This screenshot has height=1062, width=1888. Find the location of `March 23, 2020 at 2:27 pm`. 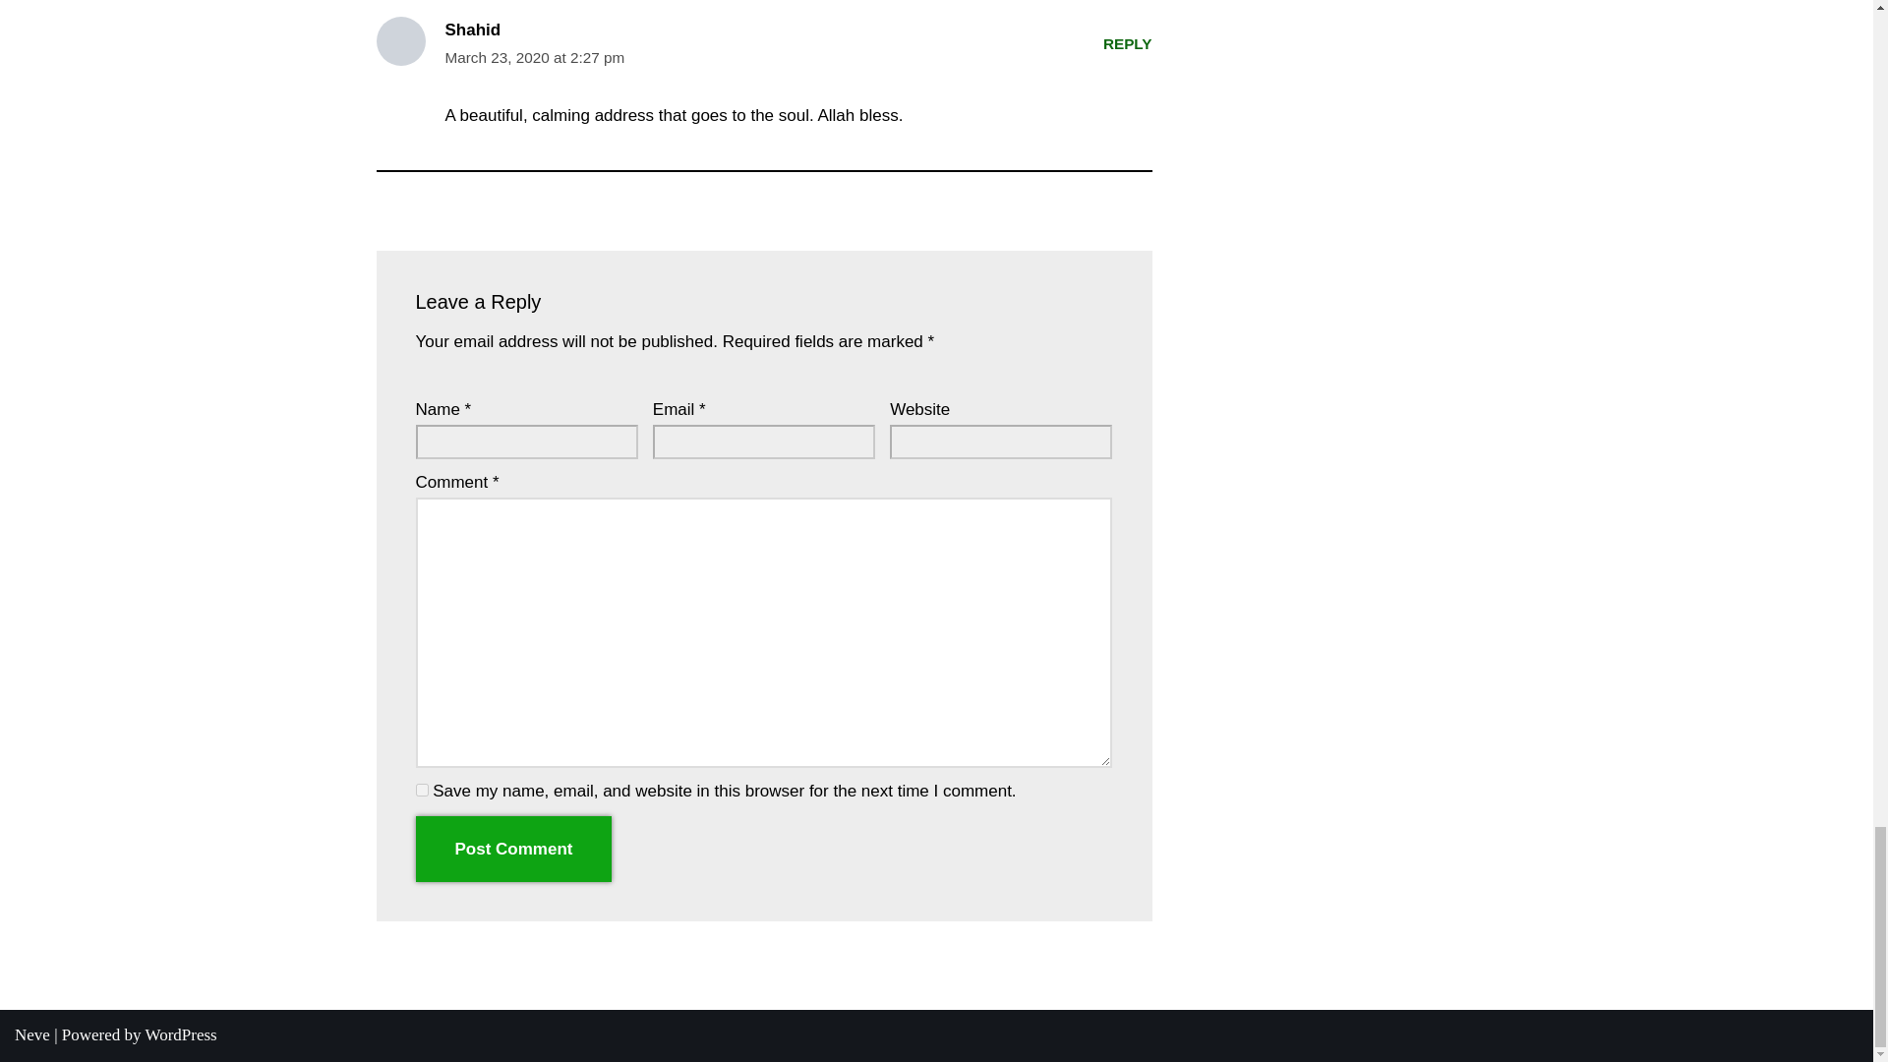

March 23, 2020 at 2:27 pm is located at coordinates (534, 59).